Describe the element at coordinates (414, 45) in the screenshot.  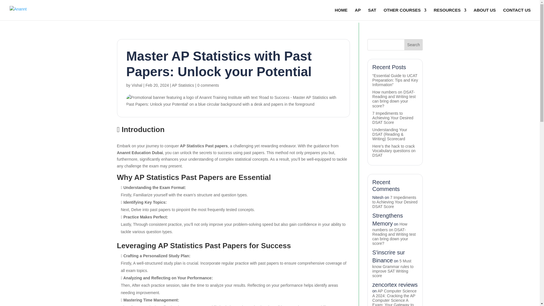
I see `Search` at that location.